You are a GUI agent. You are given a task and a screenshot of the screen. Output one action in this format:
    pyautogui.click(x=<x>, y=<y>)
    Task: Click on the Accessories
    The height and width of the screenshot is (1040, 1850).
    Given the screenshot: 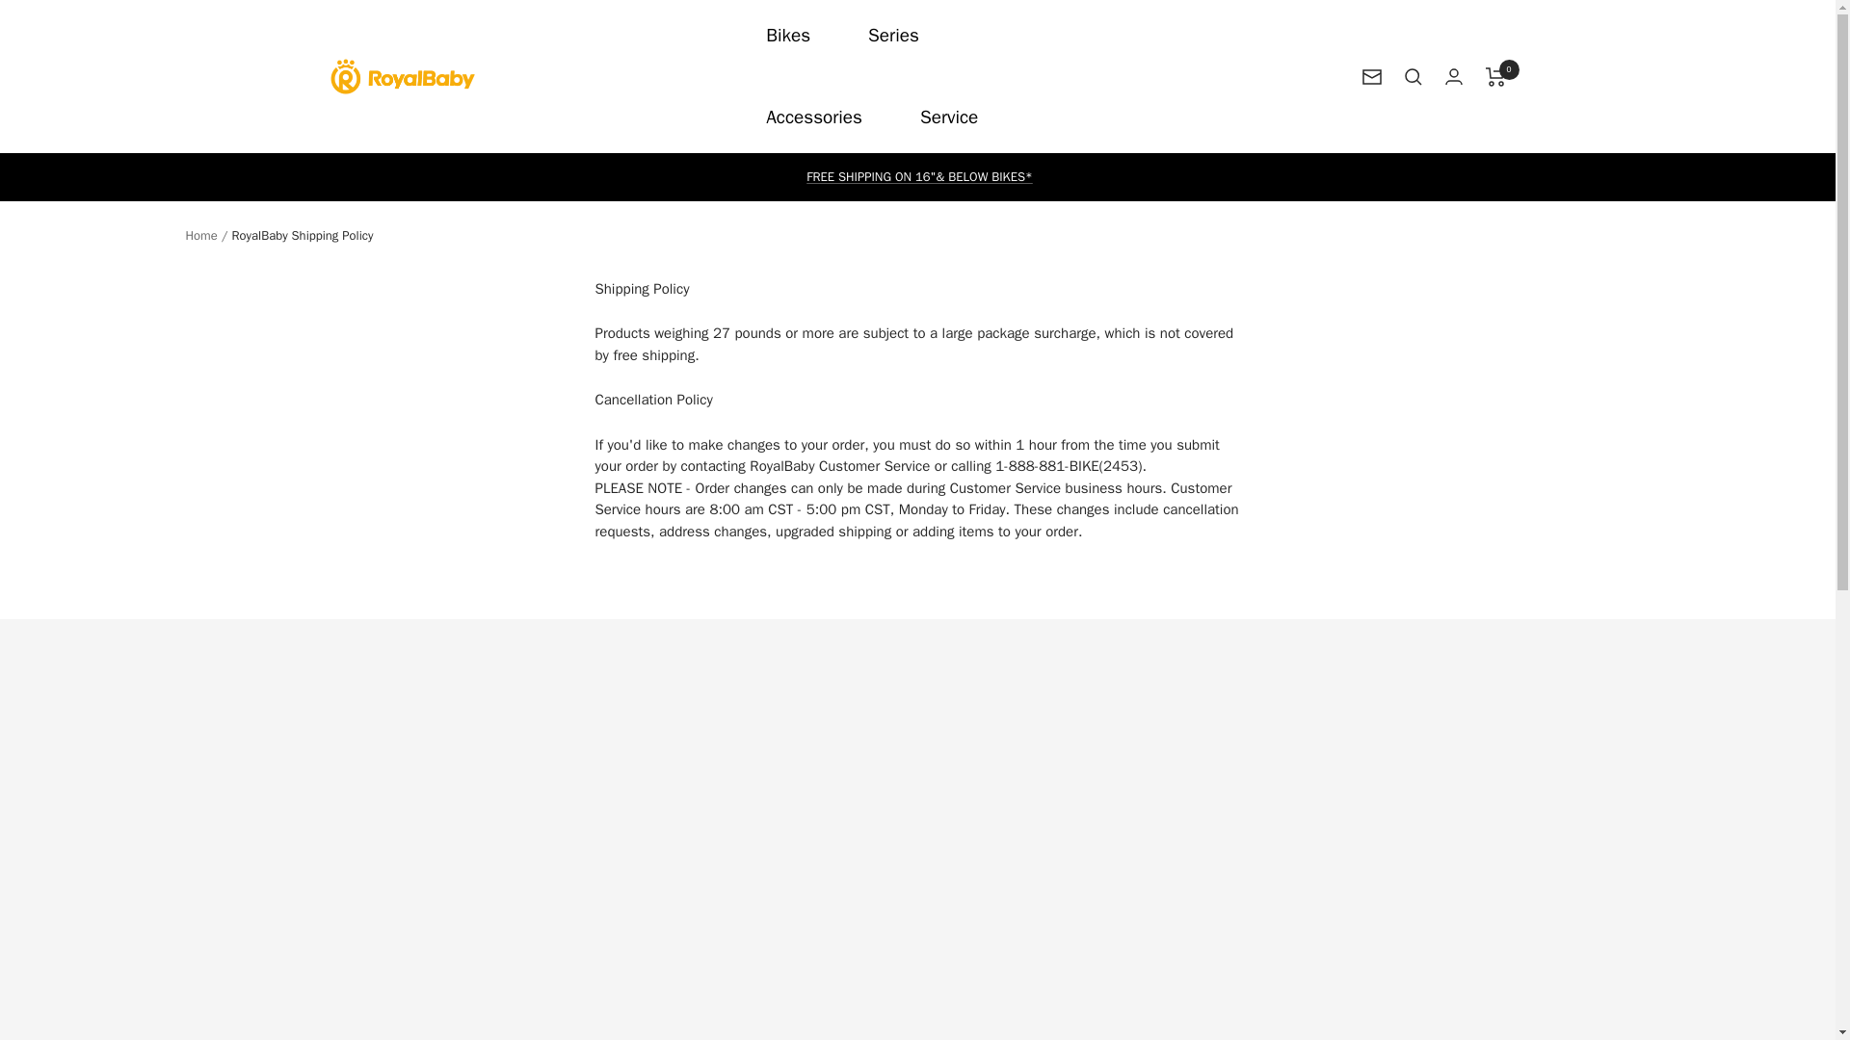 What is the action you would take?
    pyautogui.click(x=813, y=117)
    